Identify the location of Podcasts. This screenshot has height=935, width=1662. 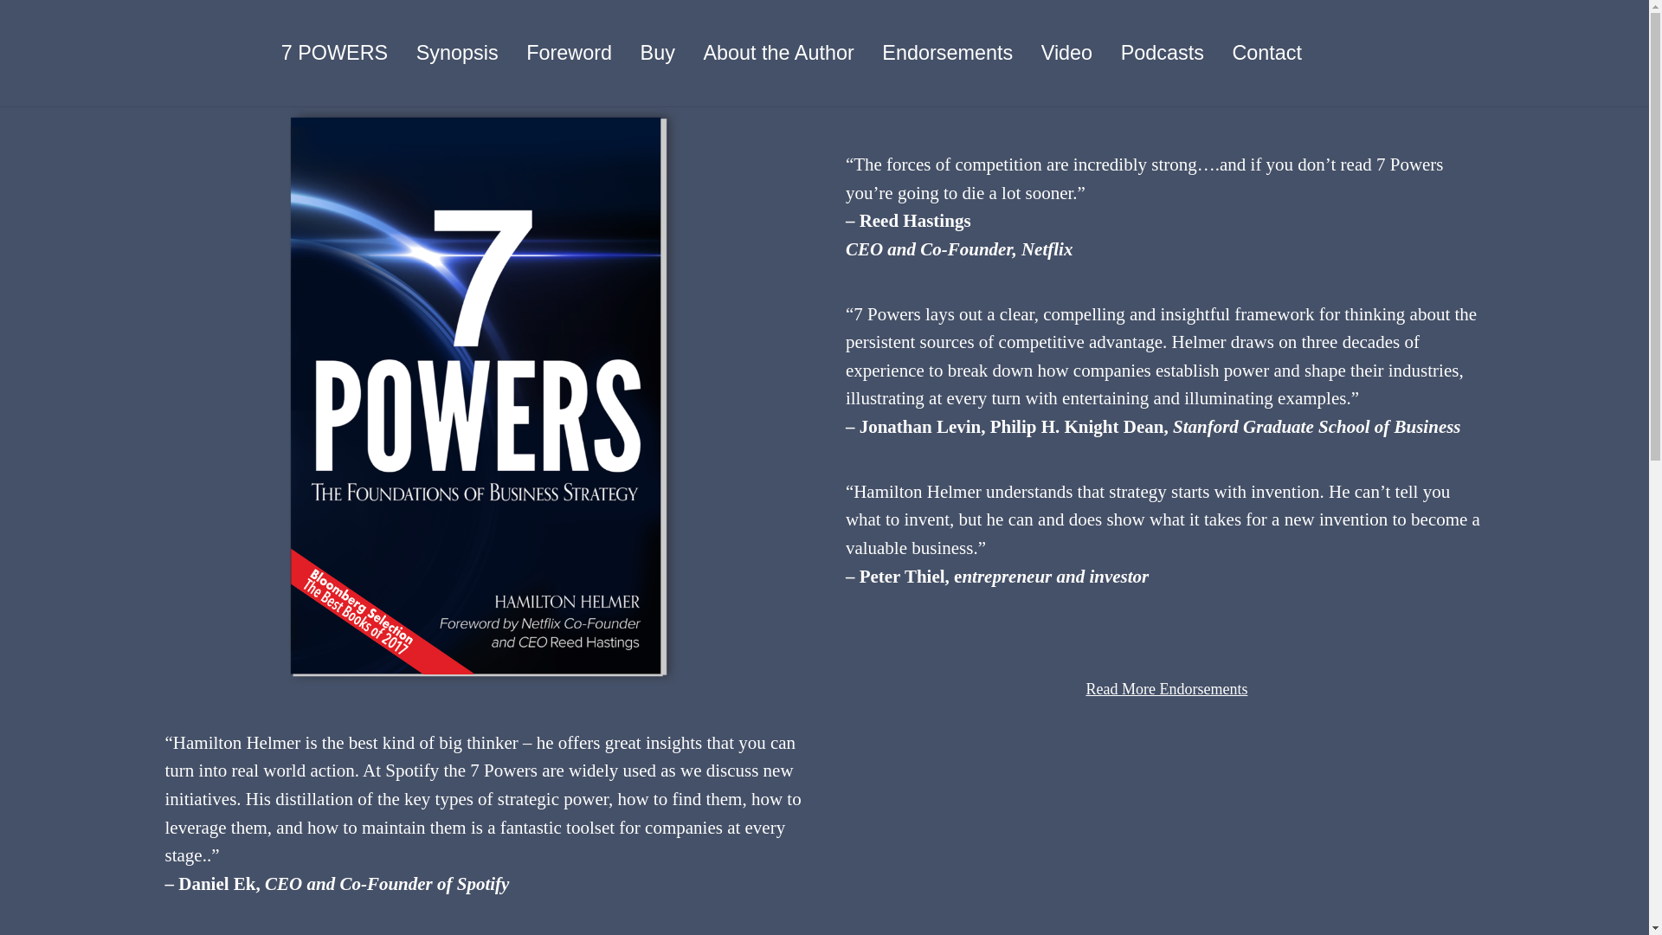
(1162, 53).